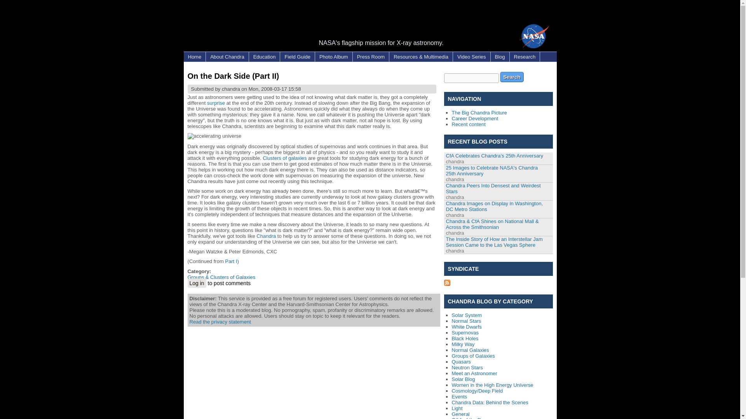  Describe the element at coordinates (525, 57) in the screenshot. I see `Research` at that location.